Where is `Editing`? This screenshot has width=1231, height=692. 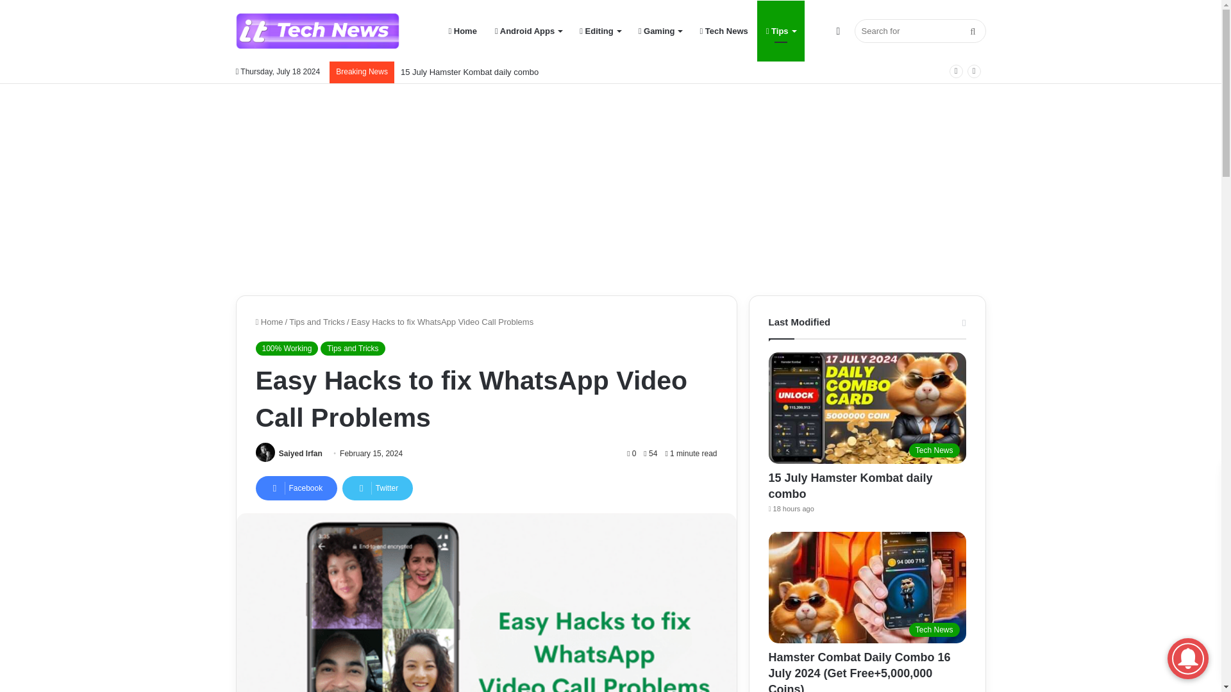 Editing is located at coordinates (600, 31).